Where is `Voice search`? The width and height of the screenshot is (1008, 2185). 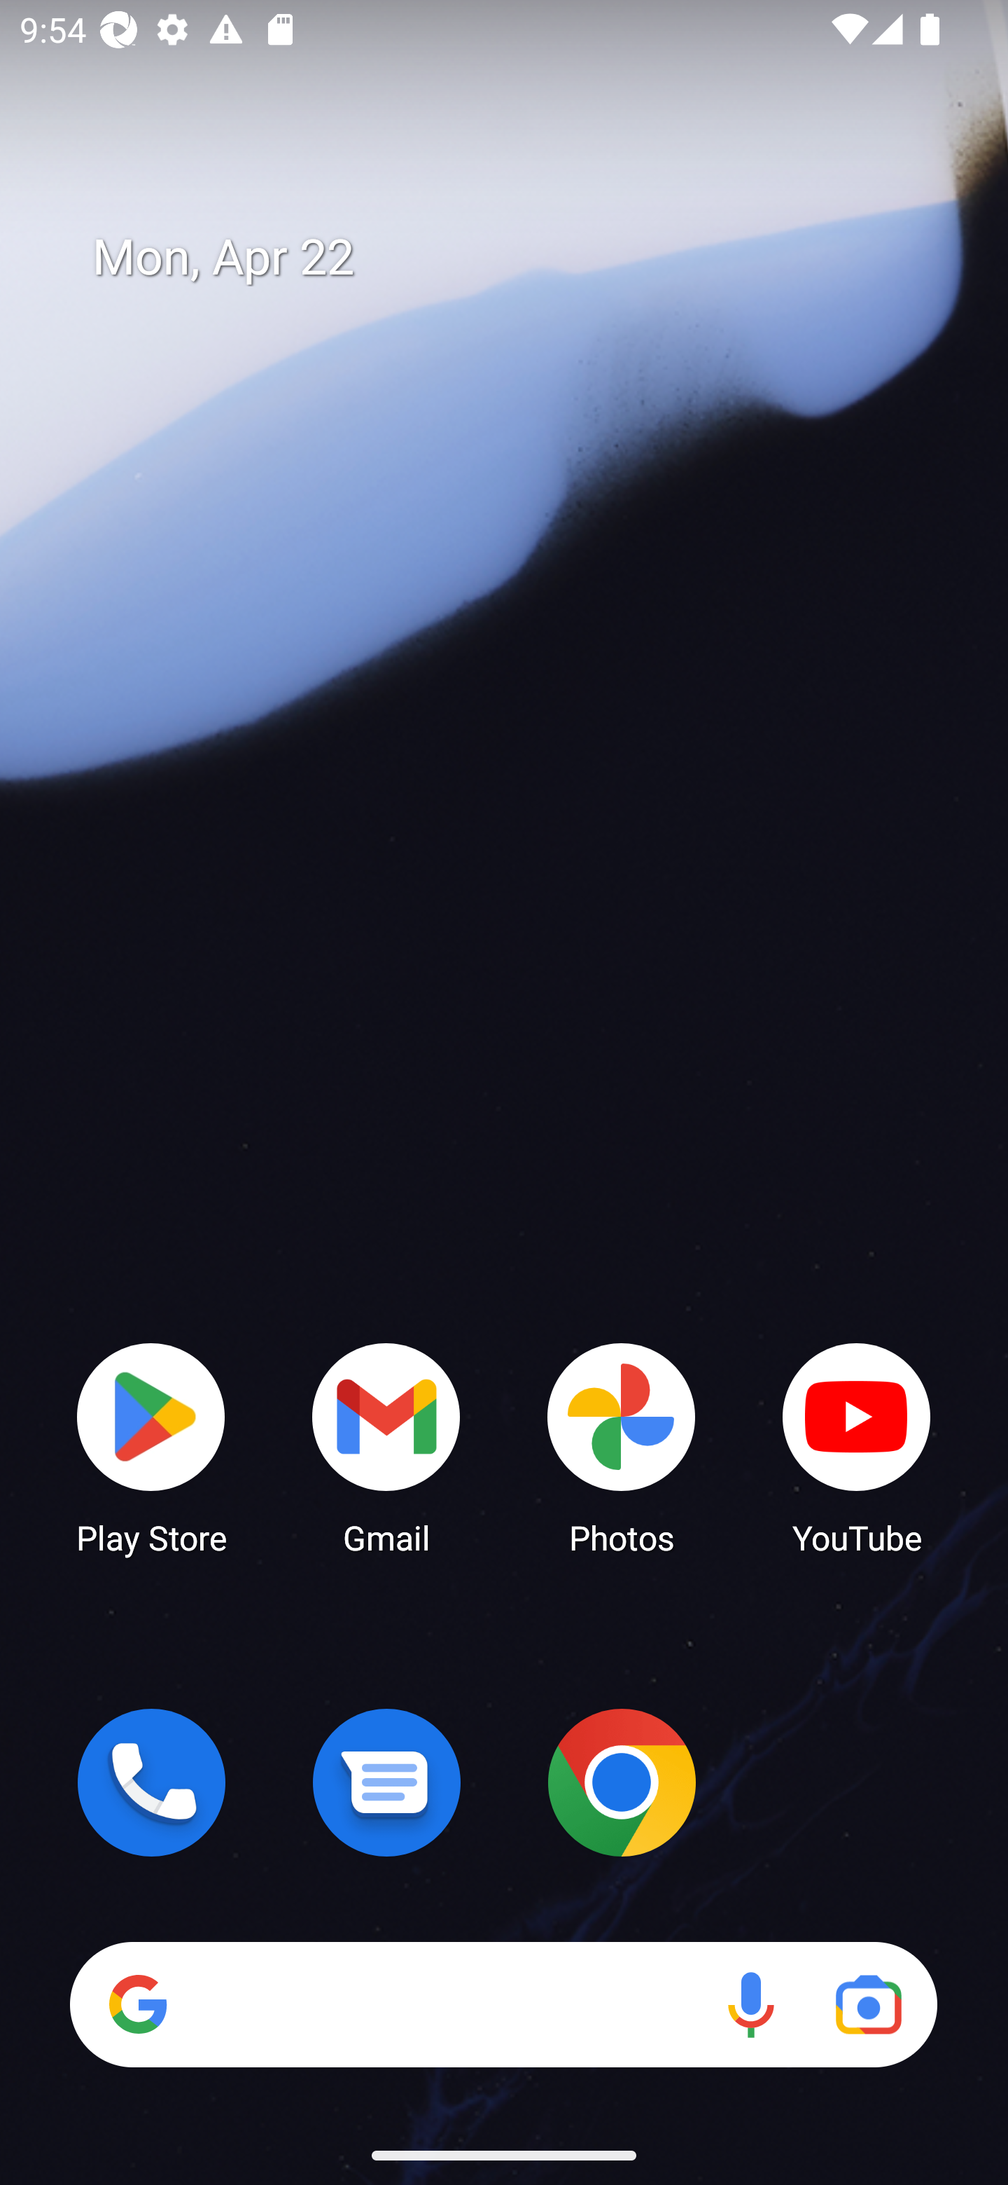
Voice search is located at coordinates (750, 2004).